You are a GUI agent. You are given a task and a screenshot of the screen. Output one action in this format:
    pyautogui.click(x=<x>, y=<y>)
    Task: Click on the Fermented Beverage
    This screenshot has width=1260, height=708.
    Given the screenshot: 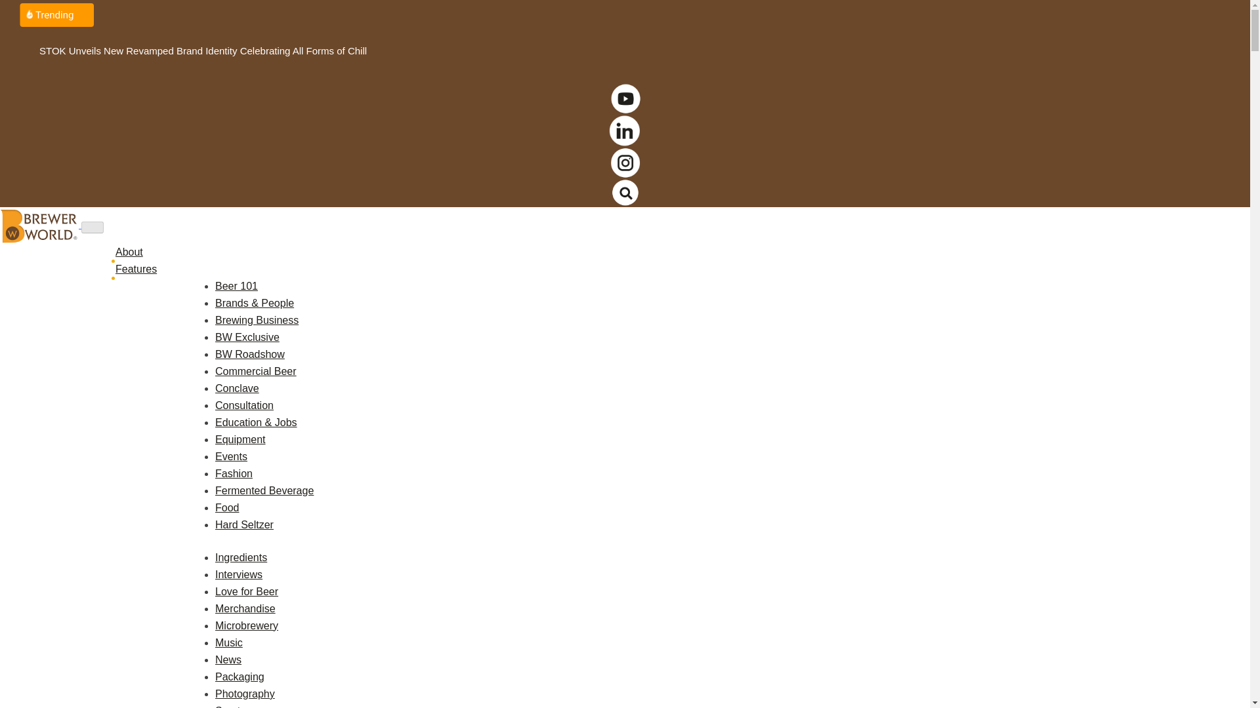 What is the action you would take?
    pyautogui.click(x=264, y=490)
    